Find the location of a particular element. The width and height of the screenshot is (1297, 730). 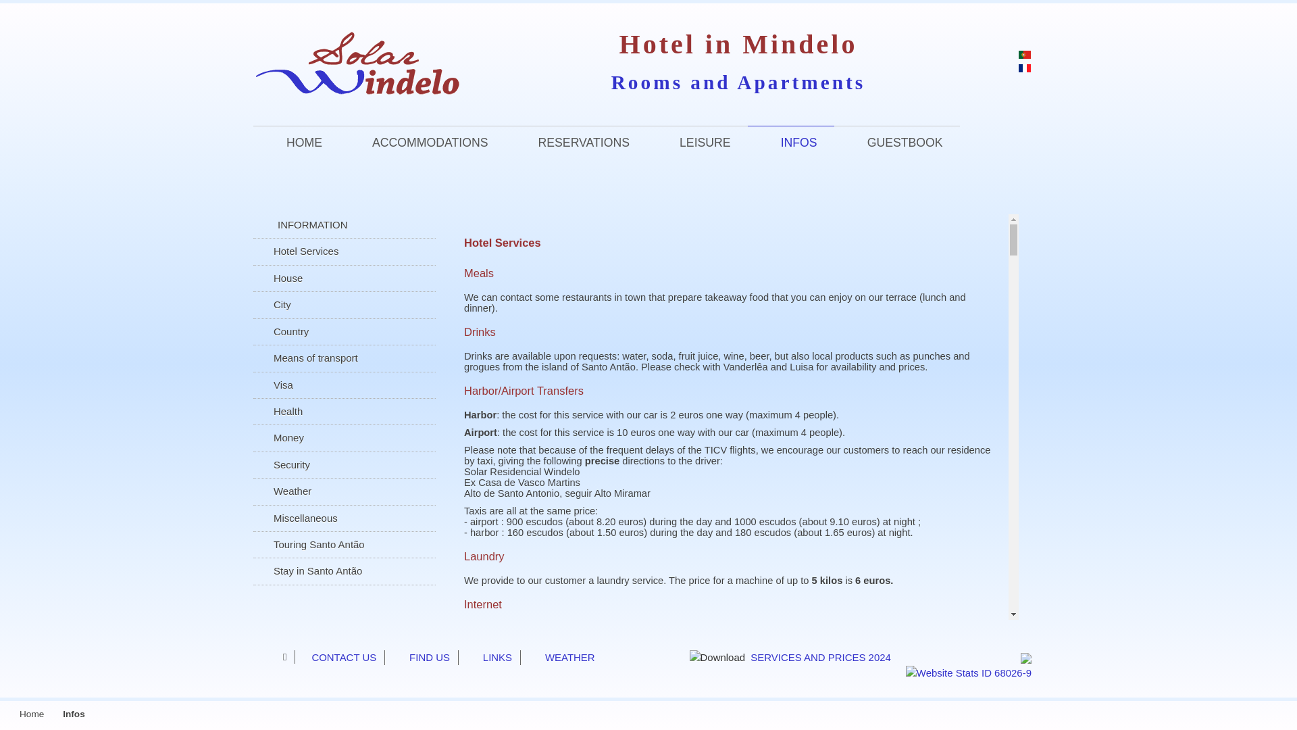

RESERVATIONS is located at coordinates (576, 151).